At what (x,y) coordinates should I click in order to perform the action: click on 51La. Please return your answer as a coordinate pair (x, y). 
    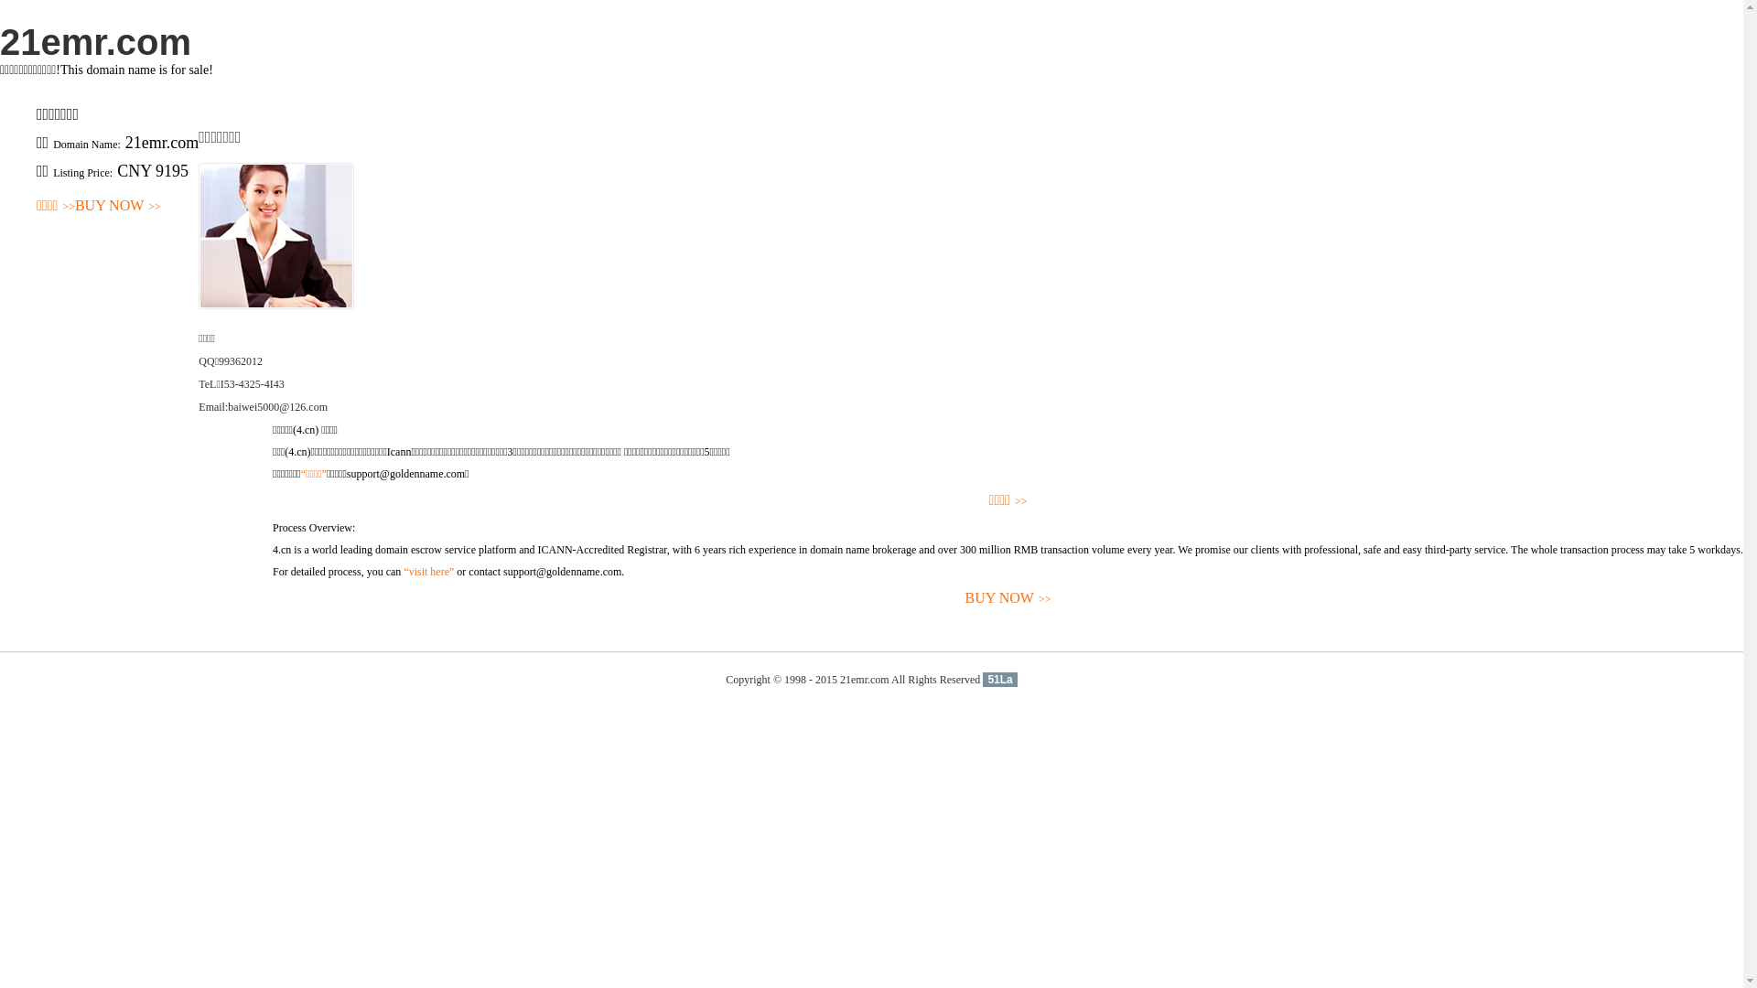
    Looking at the image, I should click on (999, 680).